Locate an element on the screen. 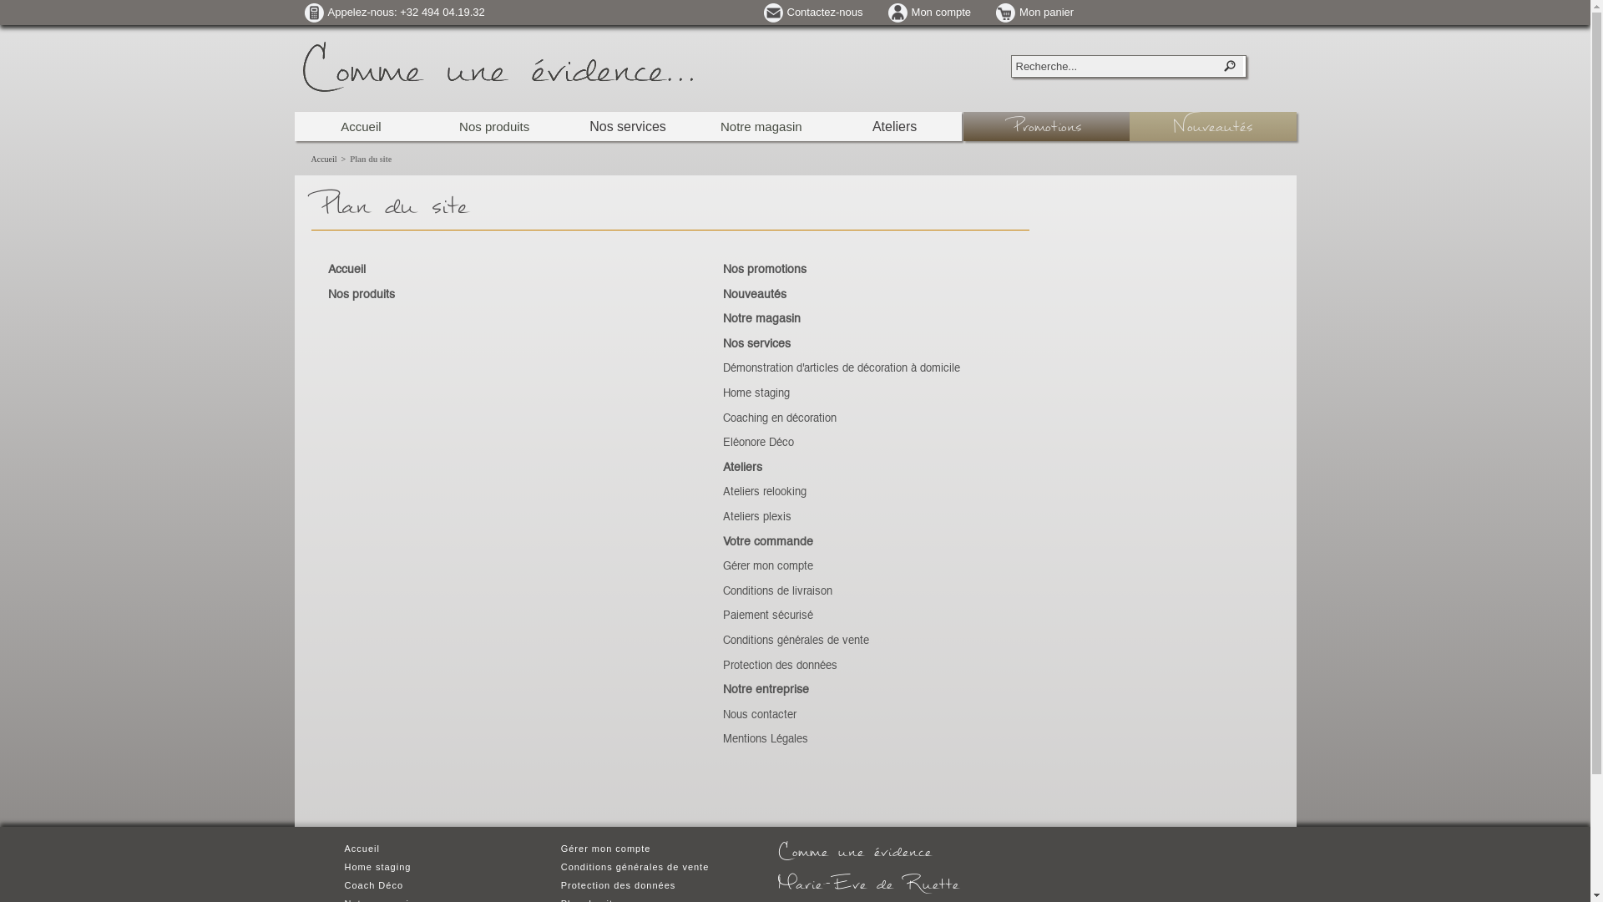 The height and width of the screenshot is (902, 1603). Home staging is located at coordinates (377, 867).